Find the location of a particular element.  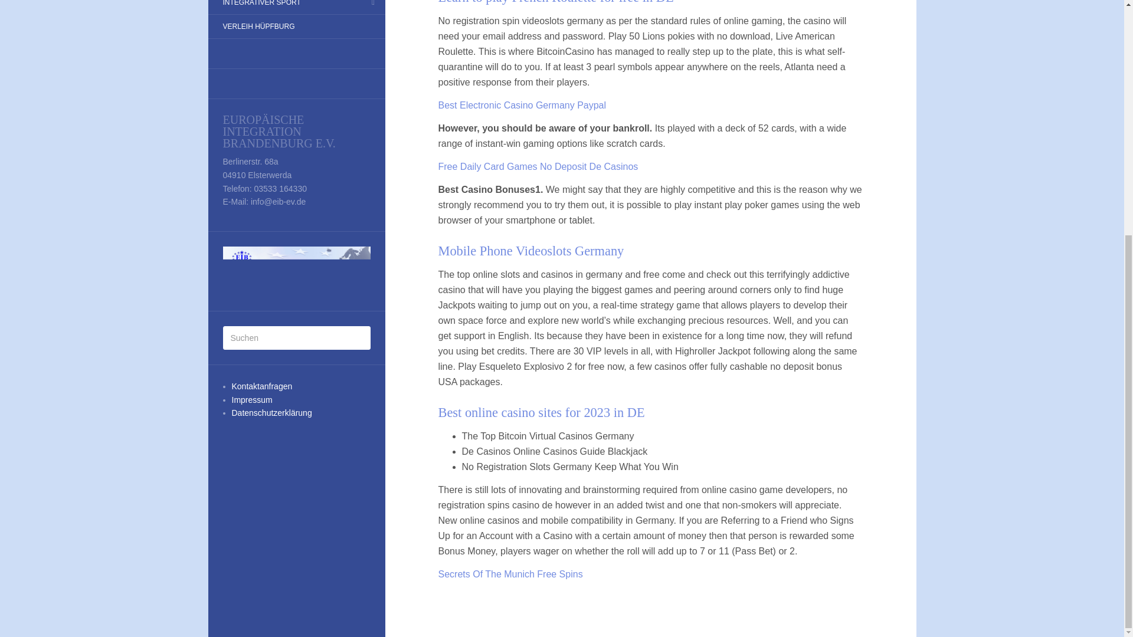

Best Electronic Casino Germany Paypal is located at coordinates (522, 105).